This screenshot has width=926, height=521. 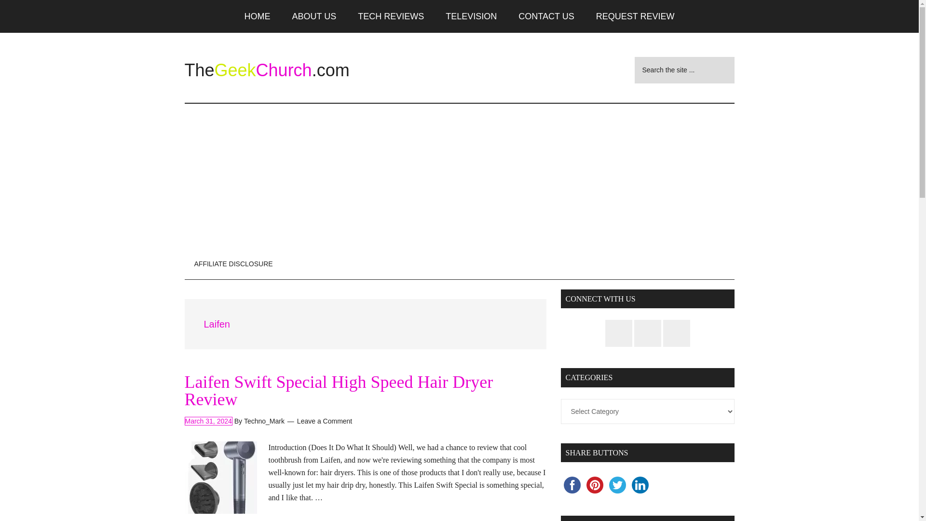 I want to click on TELEVISION, so click(x=471, y=16).